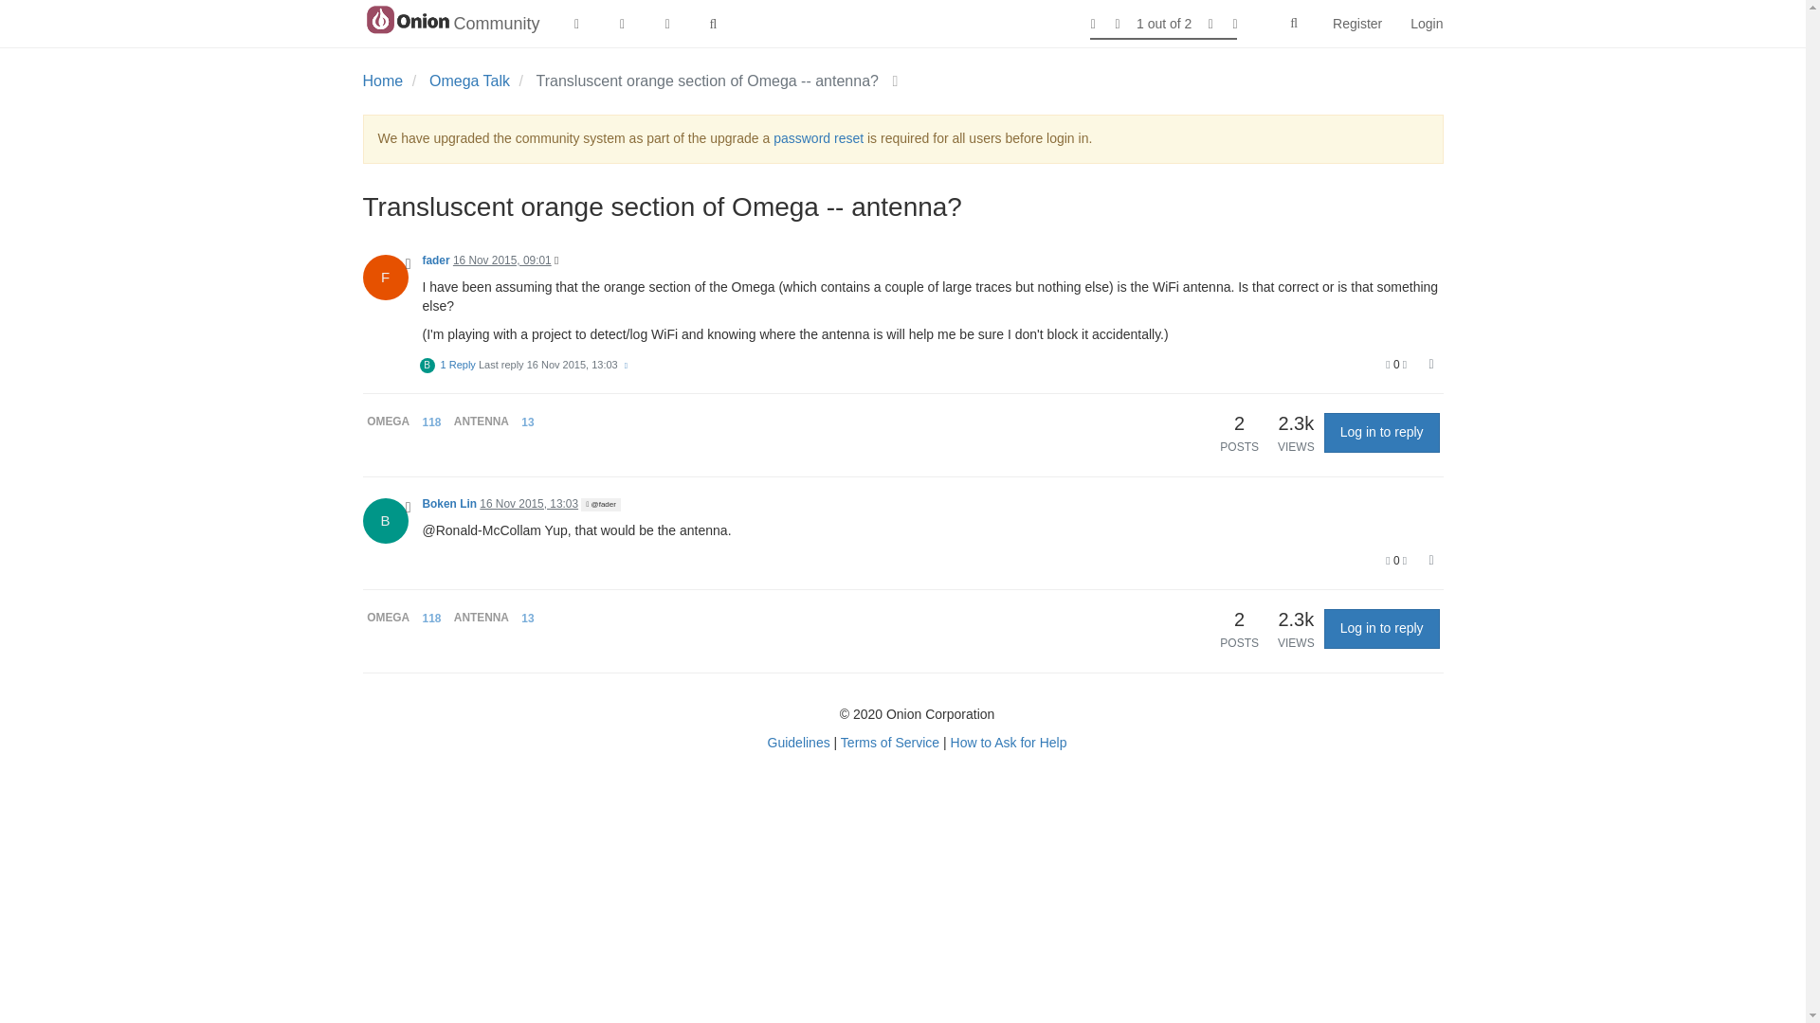  What do you see at coordinates (436, 260) in the screenshot?
I see `fader` at bounding box center [436, 260].